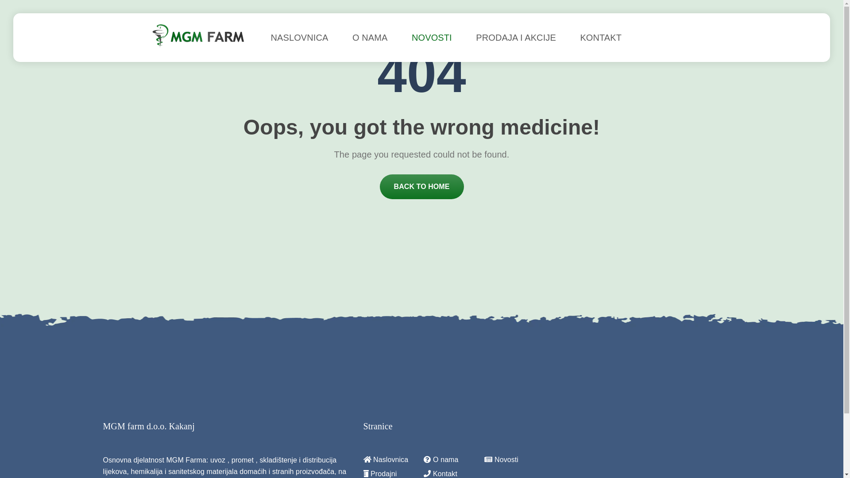  I want to click on Novosti, so click(514, 460).